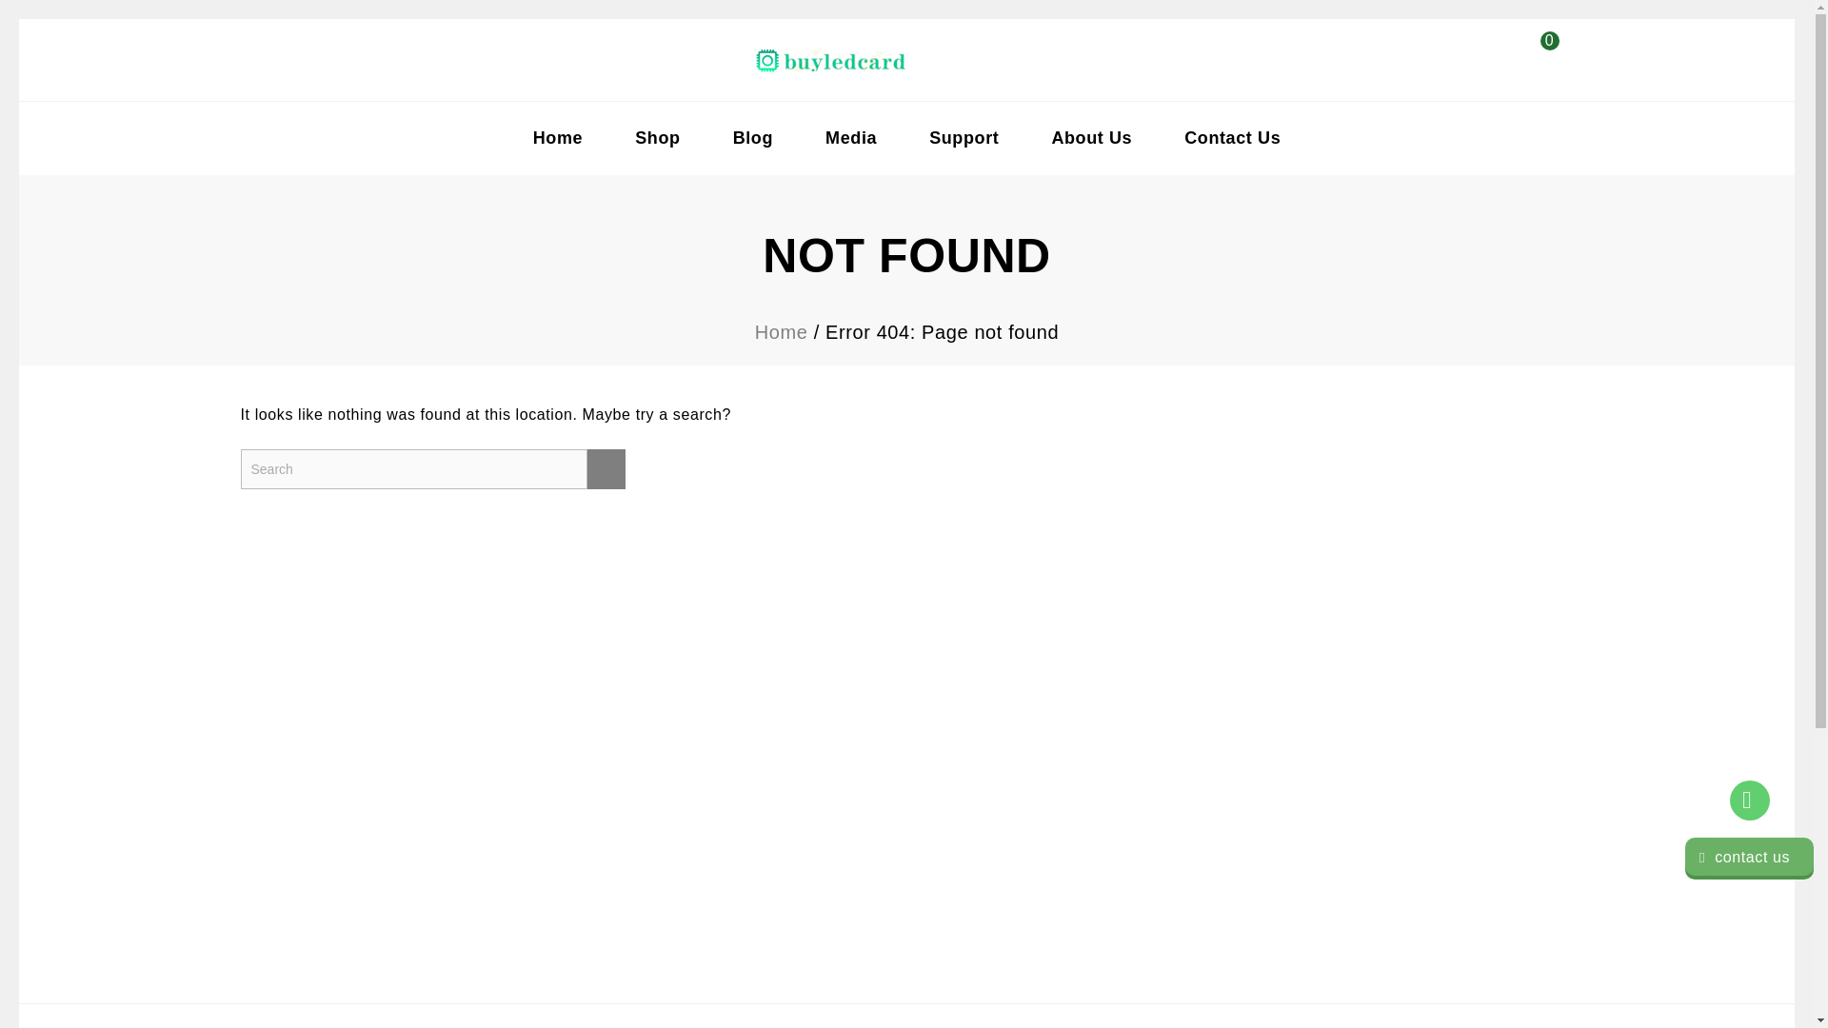  Describe the element at coordinates (830, 59) in the screenshot. I see `buy led card` at that location.